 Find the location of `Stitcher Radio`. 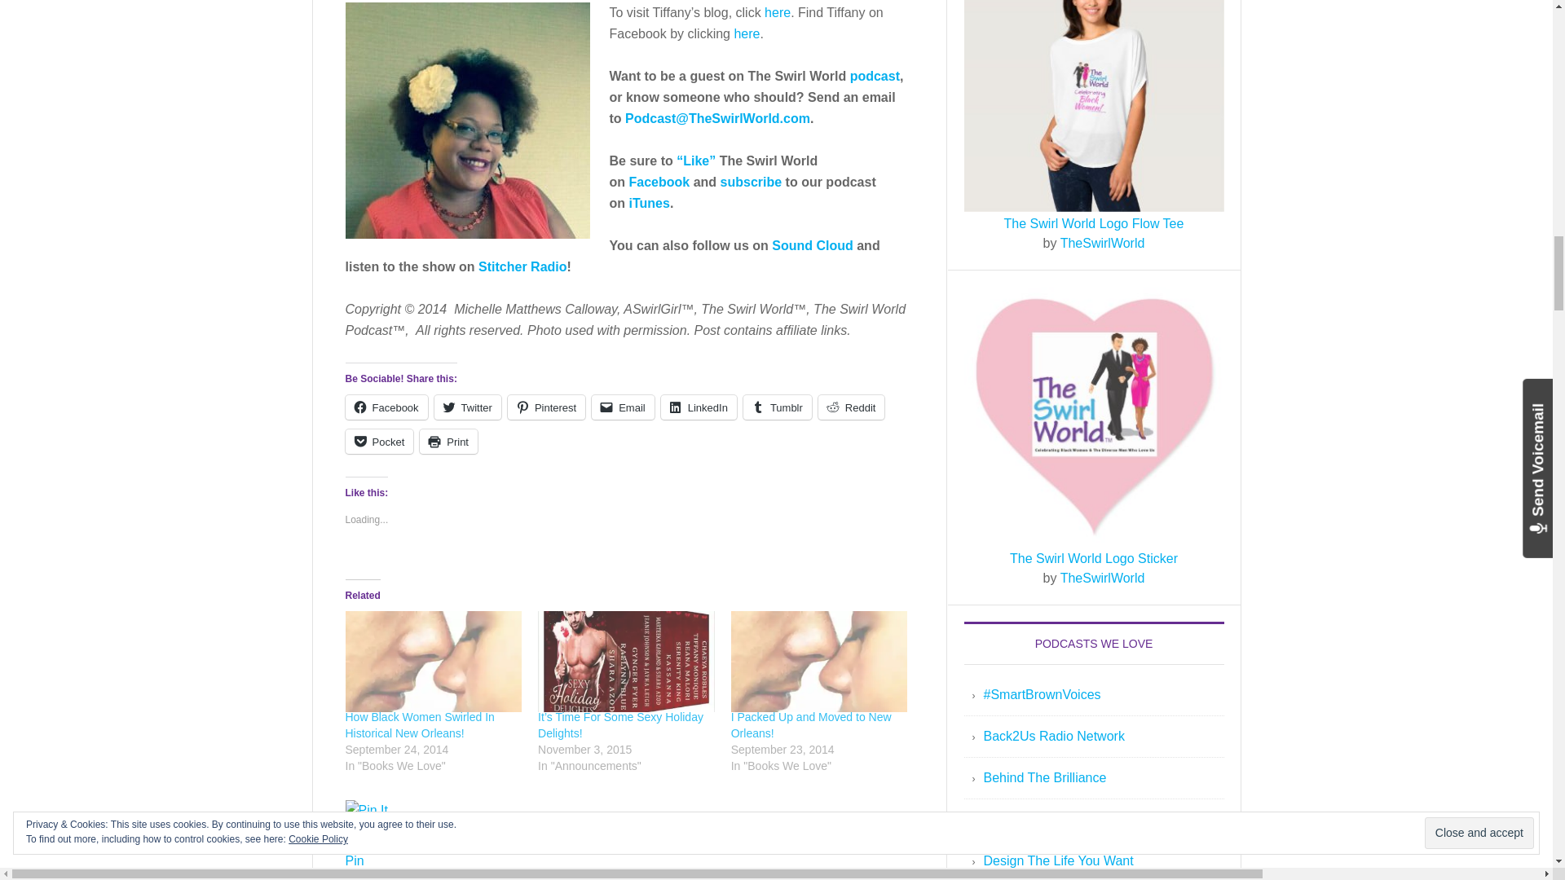

Stitcher Radio is located at coordinates (522, 266).